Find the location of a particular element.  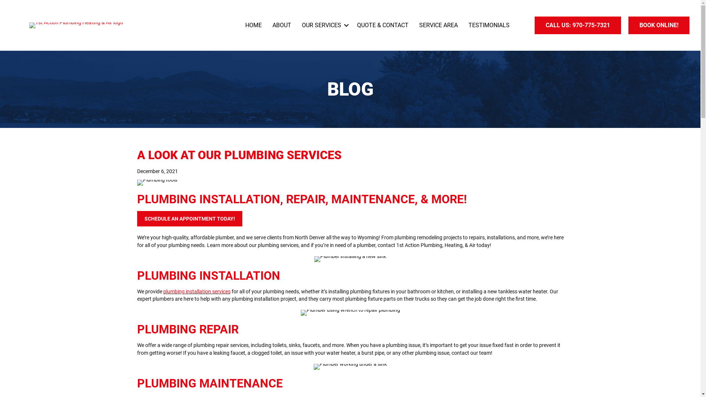

ABOUT is located at coordinates (282, 25).